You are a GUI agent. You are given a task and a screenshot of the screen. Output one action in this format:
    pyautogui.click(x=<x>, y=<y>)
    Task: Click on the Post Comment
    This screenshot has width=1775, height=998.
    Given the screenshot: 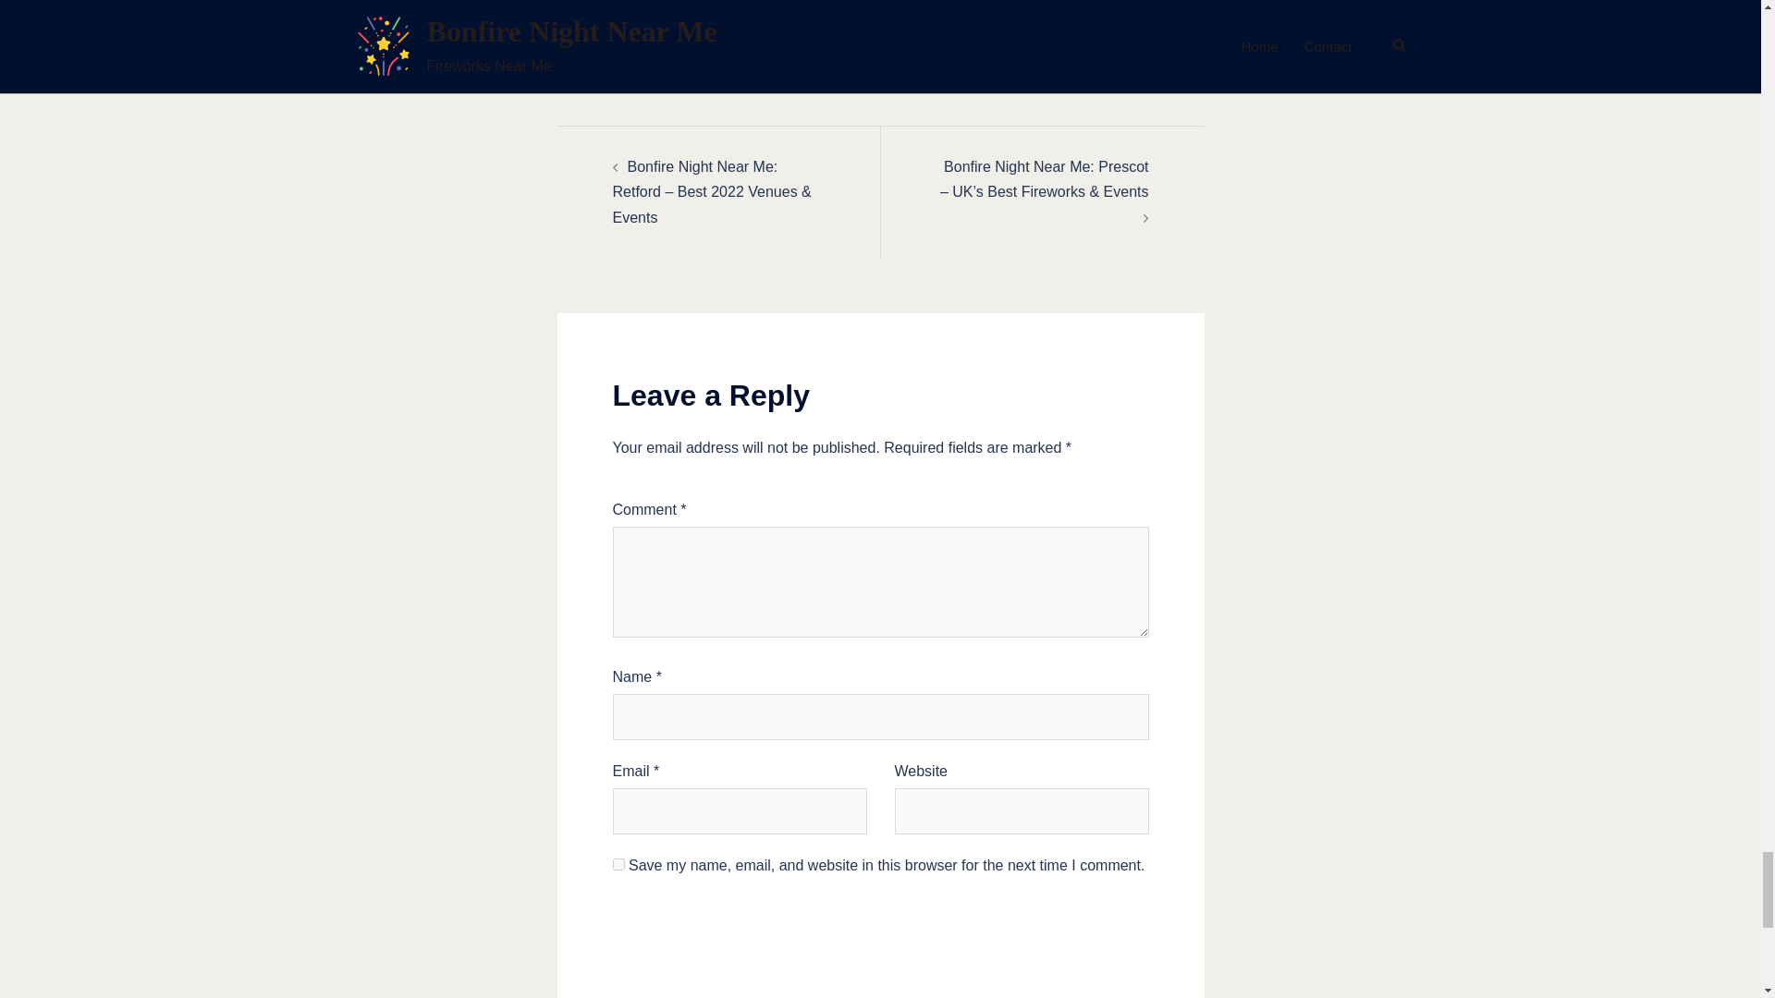 What is the action you would take?
    pyautogui.click(x=880, y=941)
    